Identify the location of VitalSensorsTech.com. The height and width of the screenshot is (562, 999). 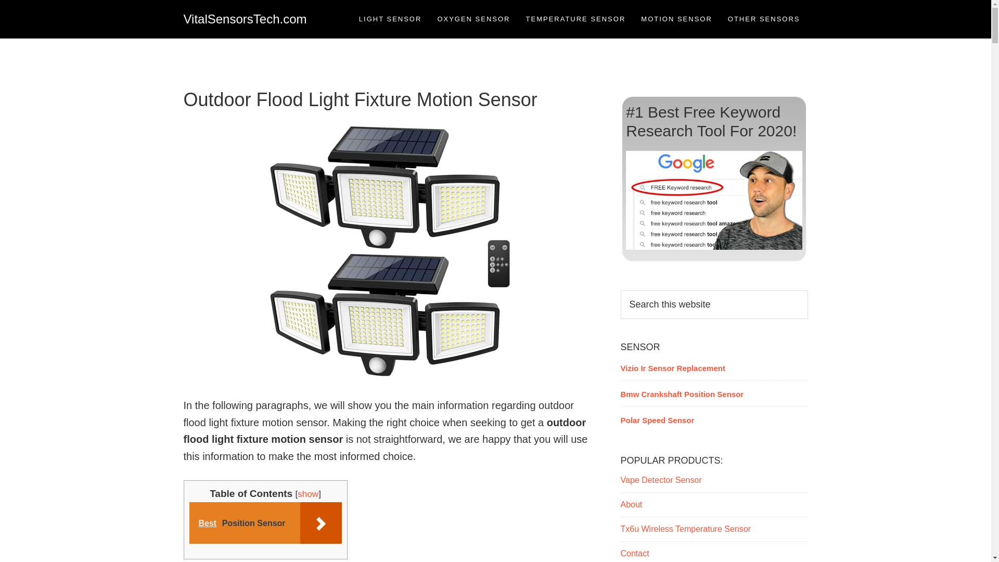
(245, 19).